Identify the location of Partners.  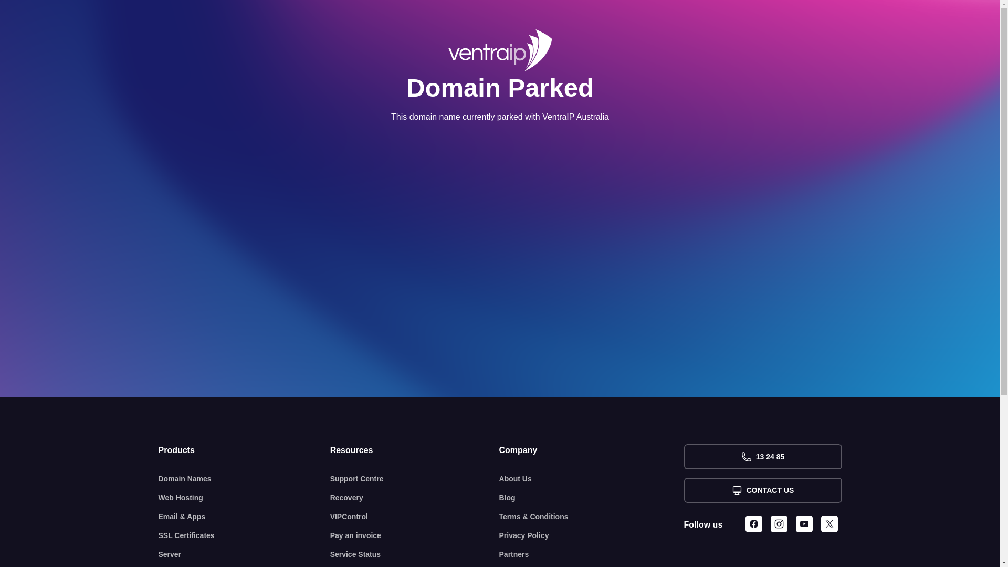
(592, 554).